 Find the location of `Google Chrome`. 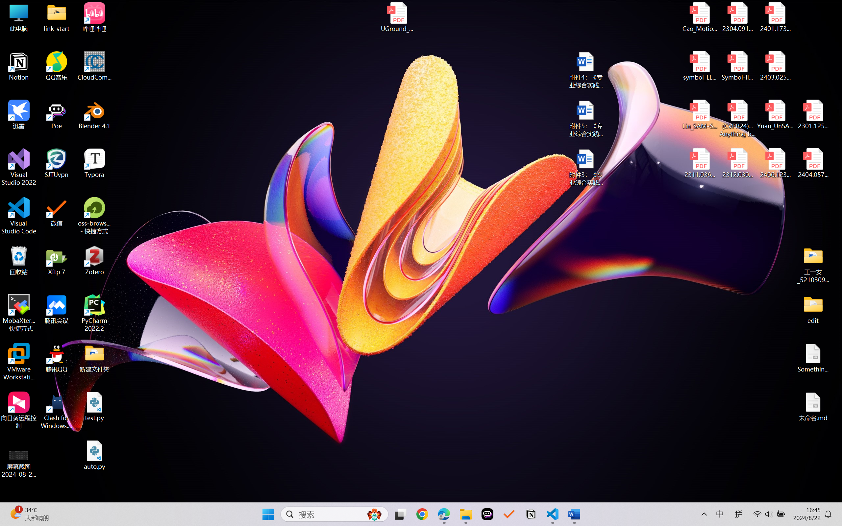

Google Chrome is located at coordinates (422, 514).